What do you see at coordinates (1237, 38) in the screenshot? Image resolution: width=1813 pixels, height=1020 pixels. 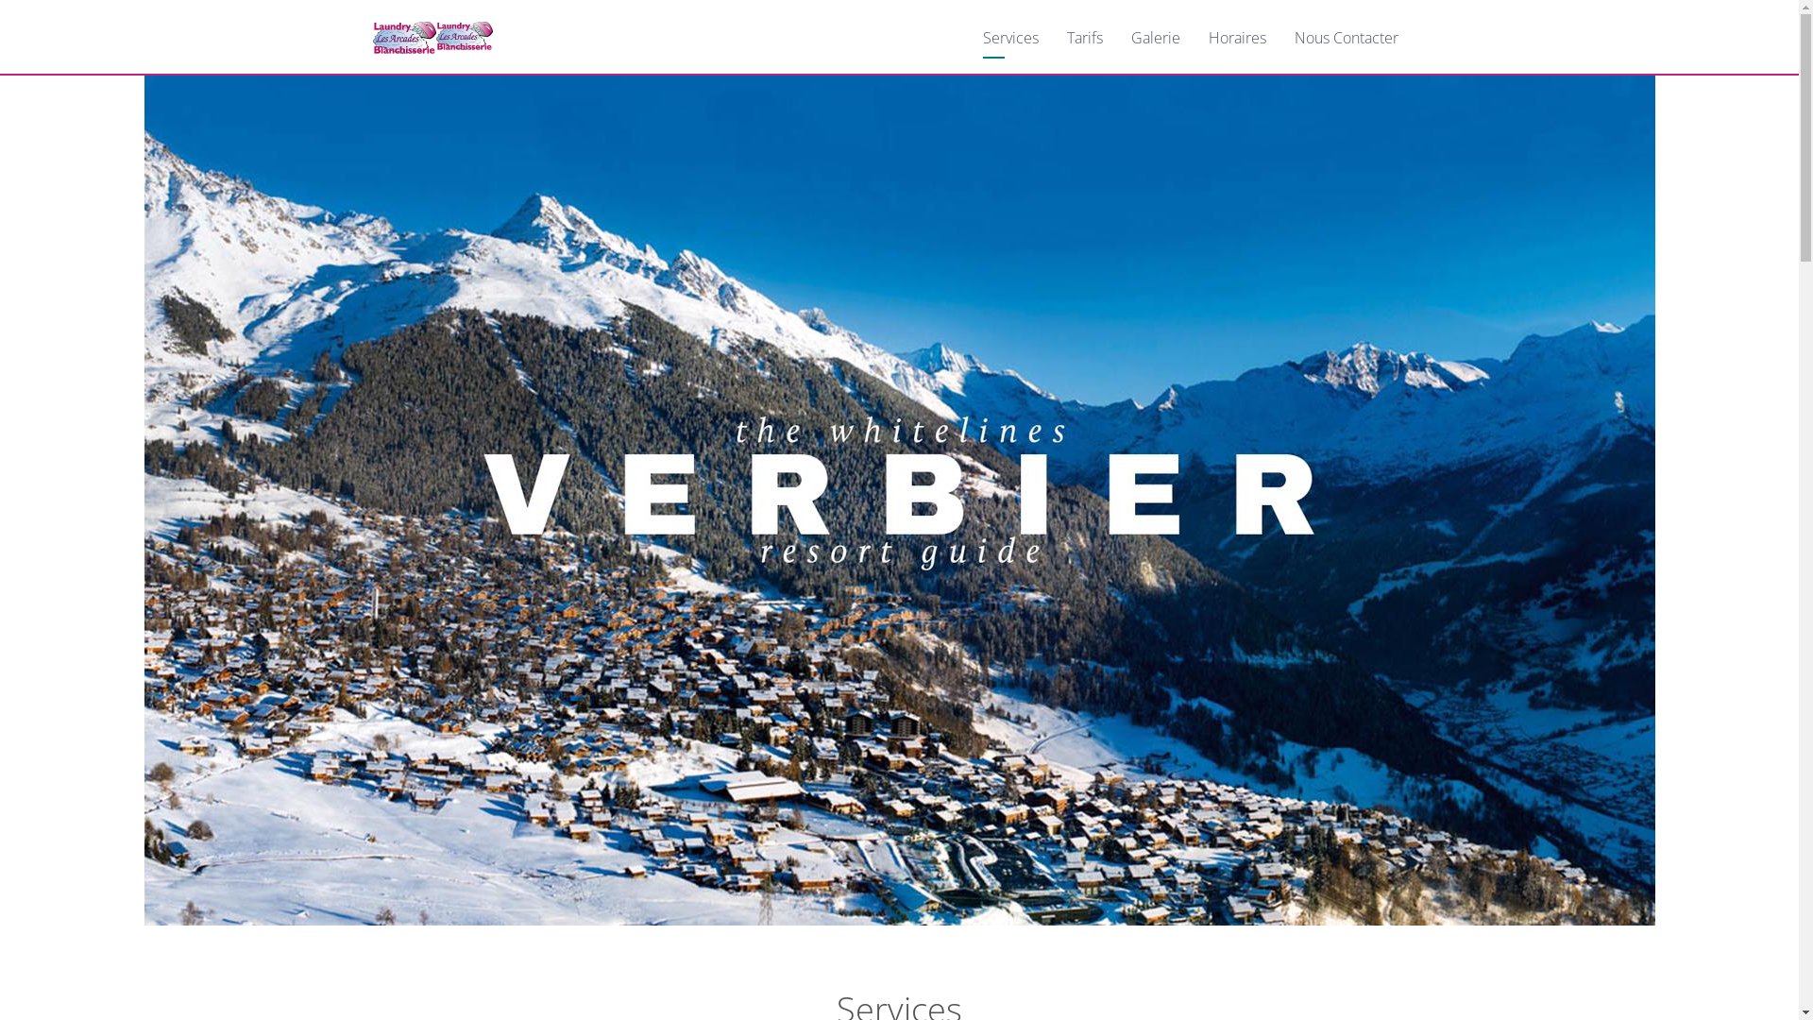 I see `Horaires` at bounding box center [1237, 38].